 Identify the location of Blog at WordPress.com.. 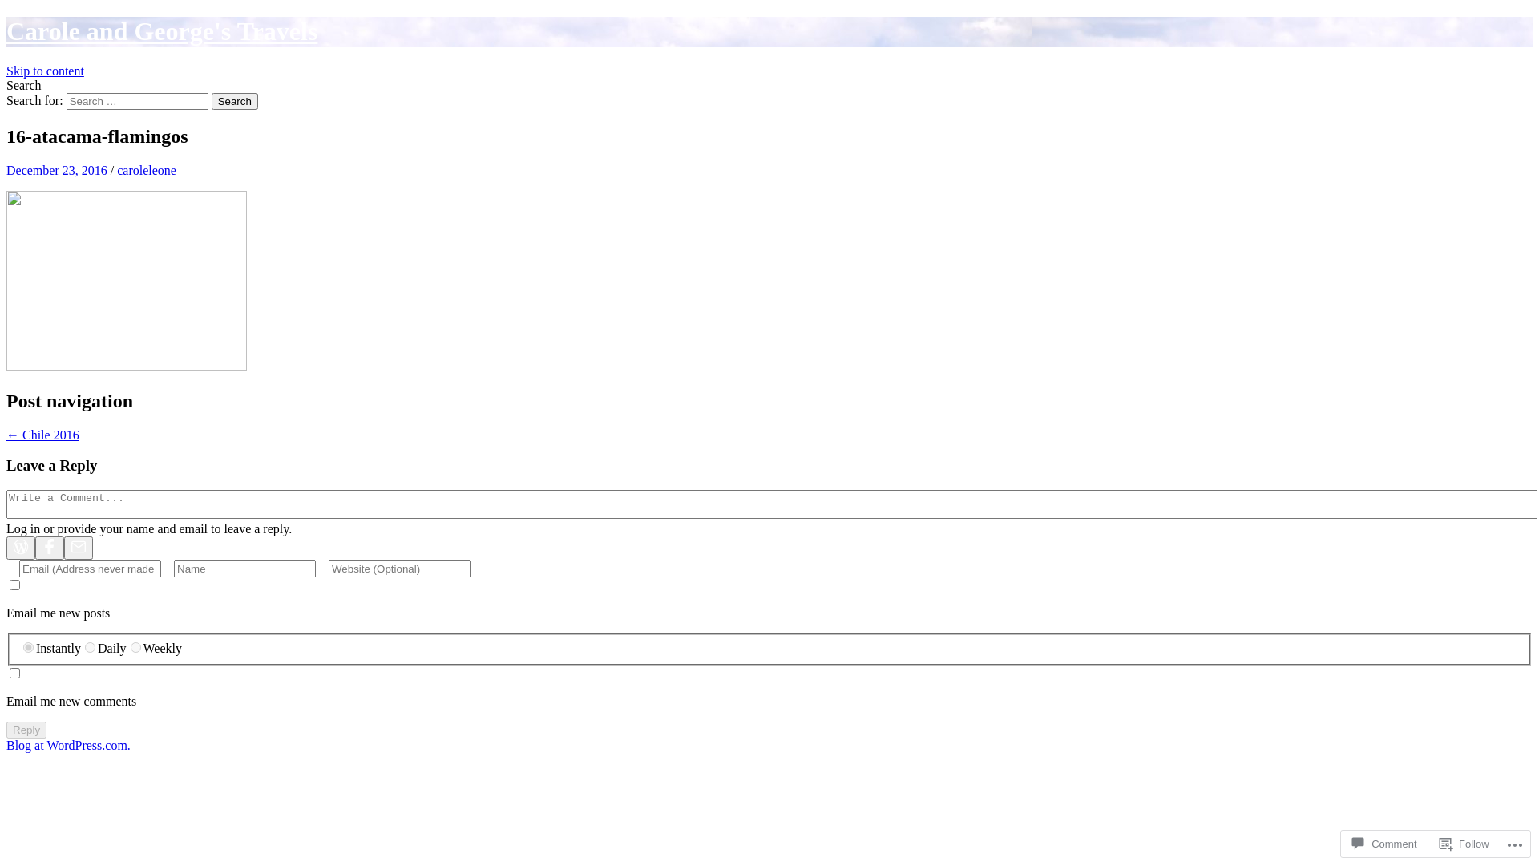
(69, 746).